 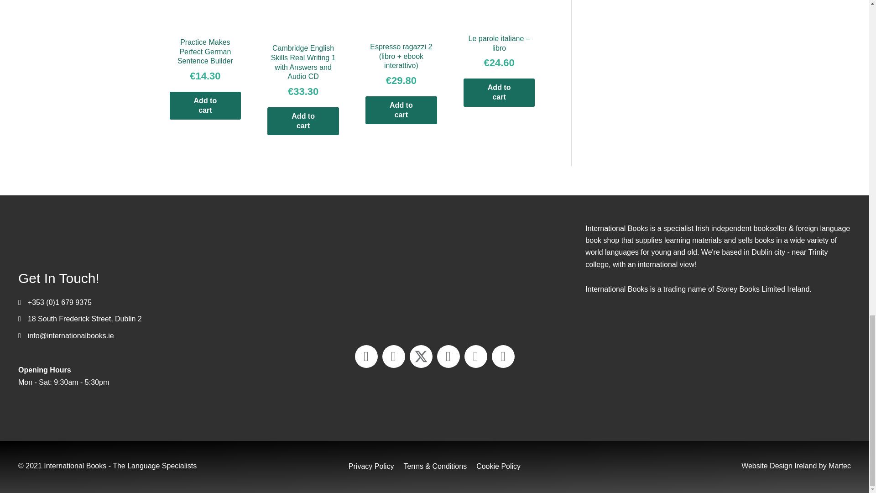 I want to click on logo-stripe-secure-payments-1, so click(x=434, y=275).